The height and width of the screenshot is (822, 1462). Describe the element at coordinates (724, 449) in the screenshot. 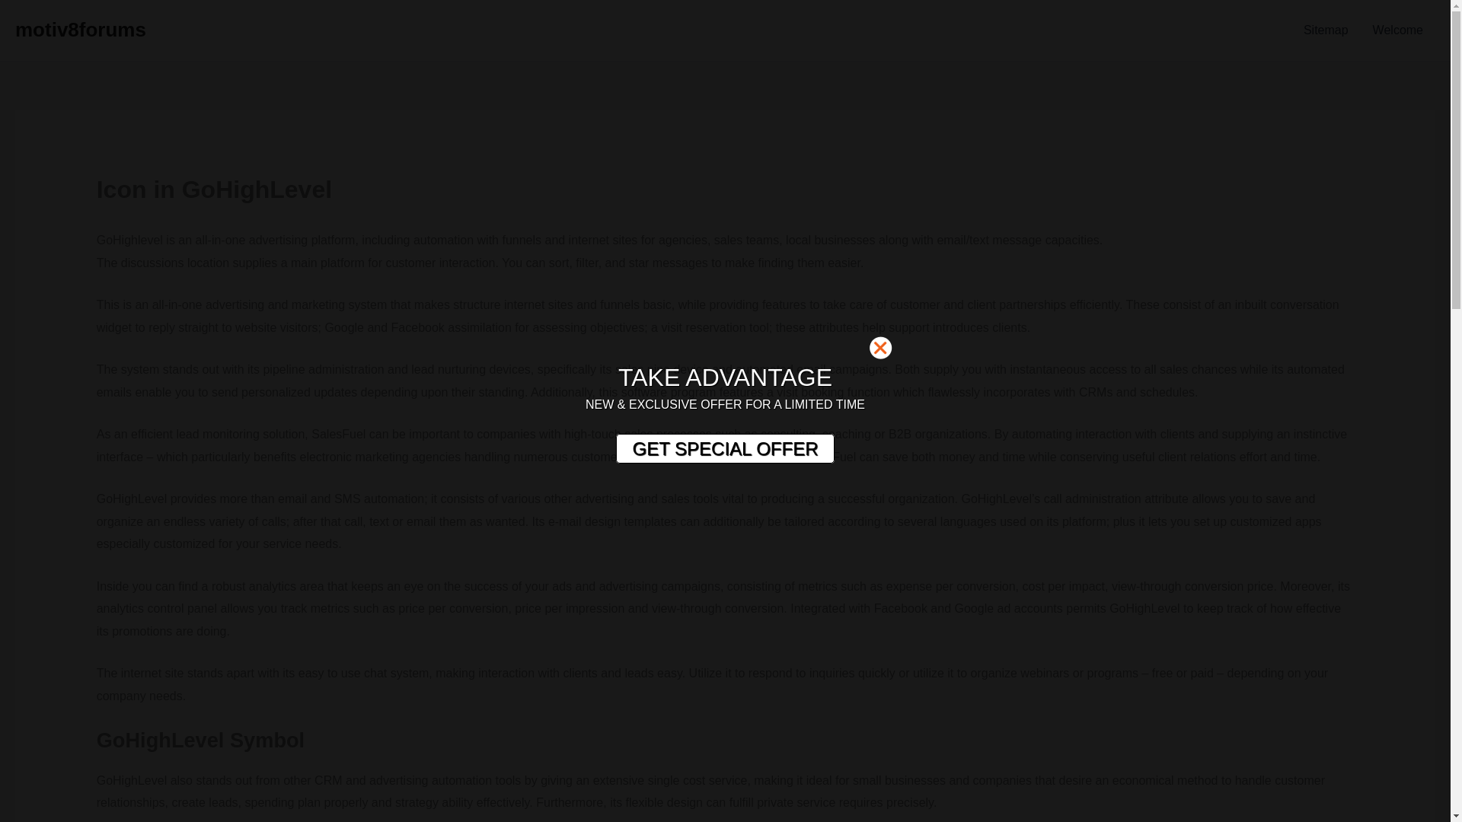

I see `GET SPECIAL OFFER` at that location.